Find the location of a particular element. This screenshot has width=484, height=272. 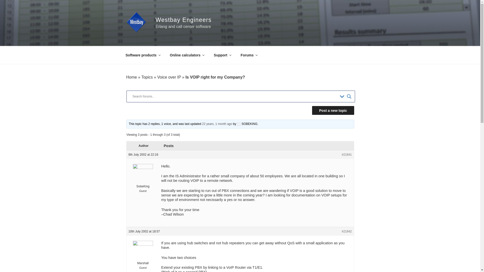

Post a new topic is located at coordinates (333, 110).